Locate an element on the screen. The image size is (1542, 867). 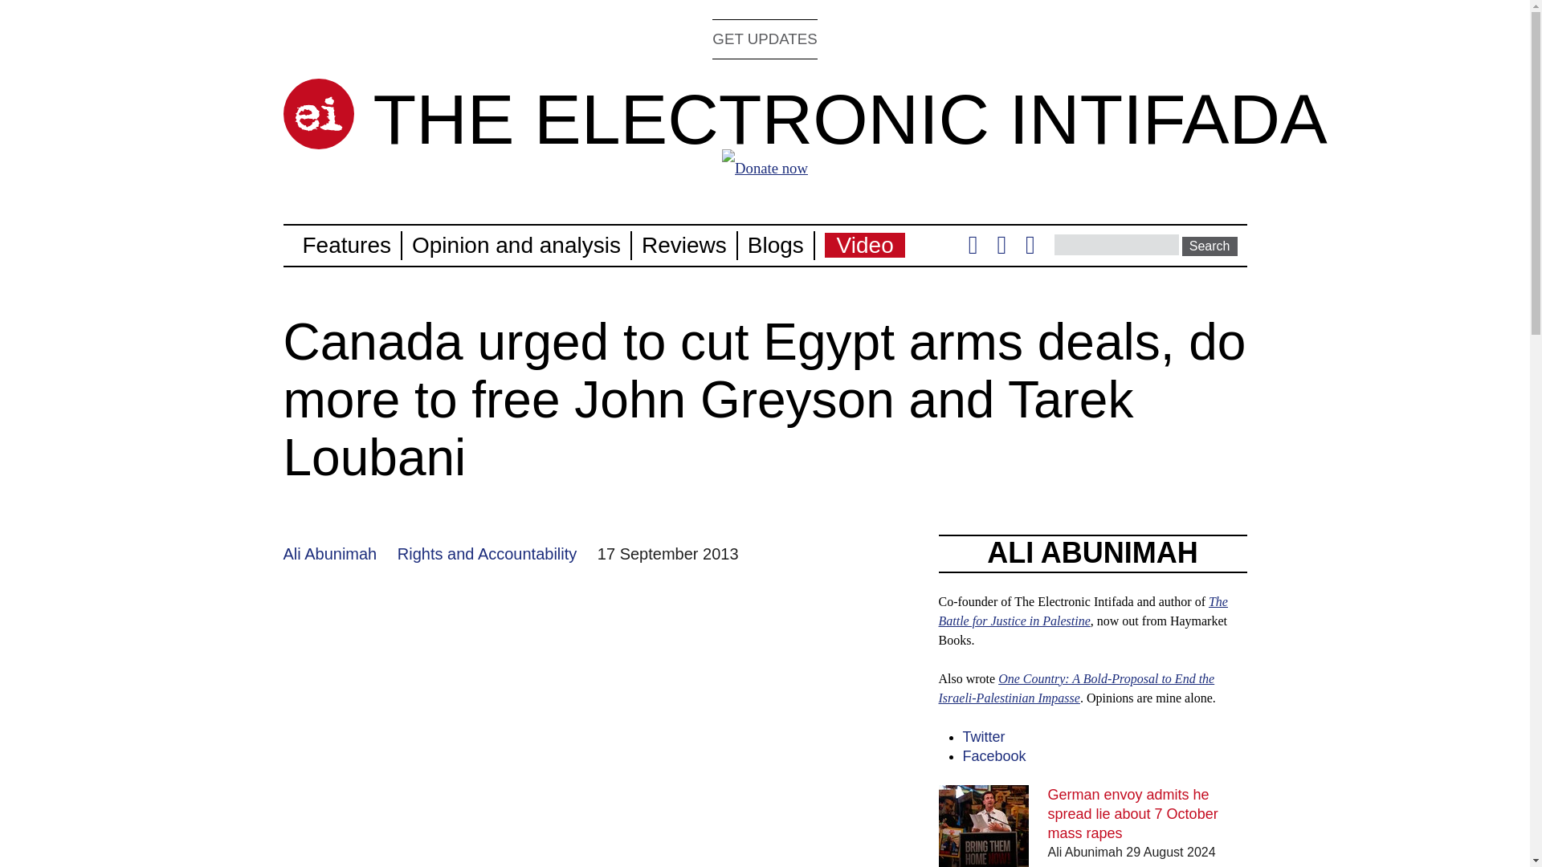
Home is located at coordinates (850, 119).